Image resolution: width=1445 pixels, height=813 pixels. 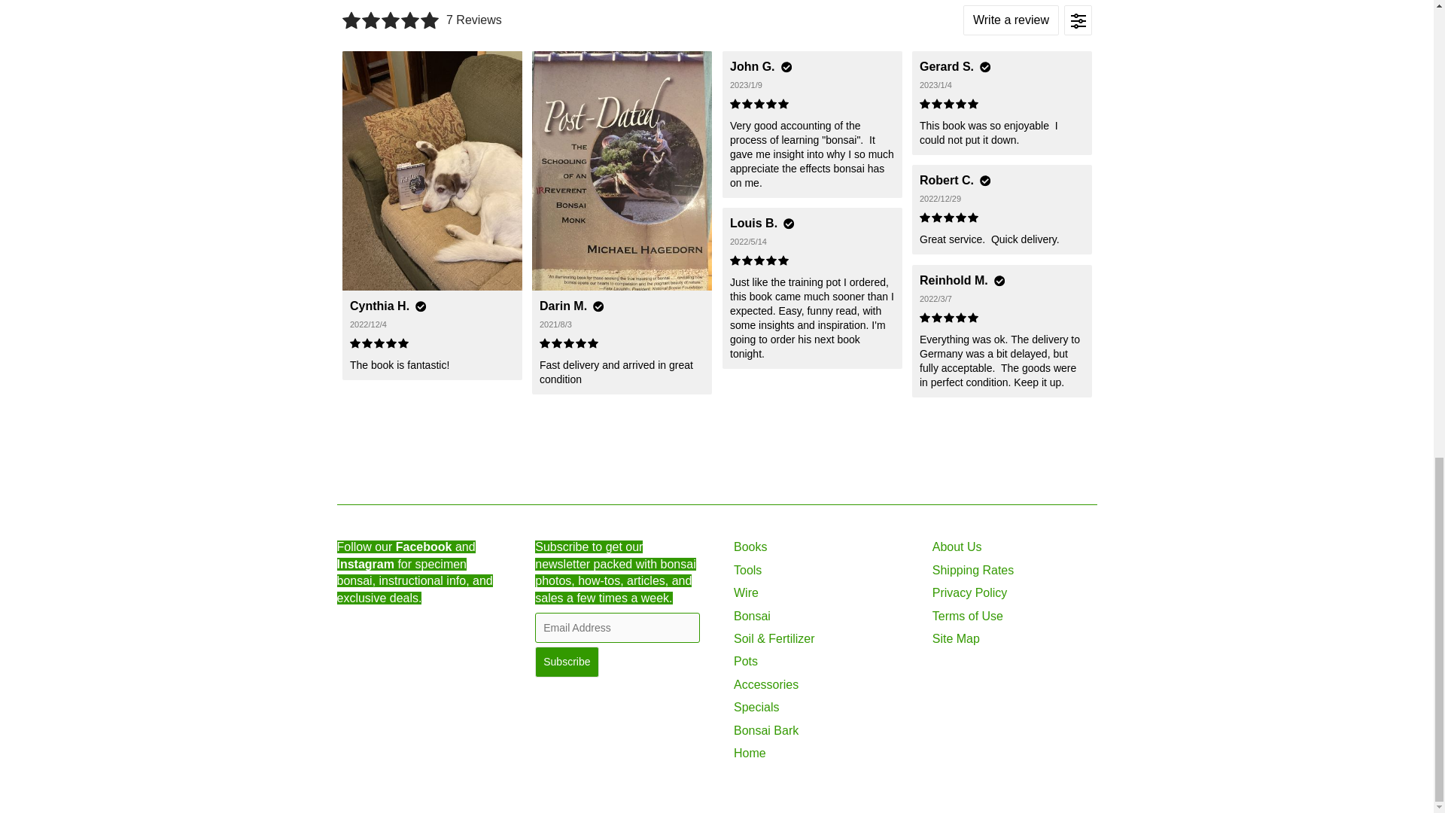 What do you see at coordinates (566, 661) in the screenshot?
I see `Subscribe` at bounding box center [566, 661].